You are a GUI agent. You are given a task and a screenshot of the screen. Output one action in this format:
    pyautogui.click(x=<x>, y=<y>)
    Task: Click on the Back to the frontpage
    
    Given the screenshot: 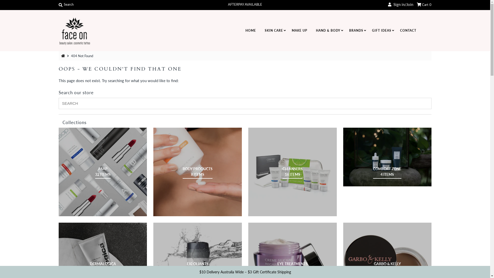 What is the action you would take?
    pyautogui.click(x=64, y=56)
    